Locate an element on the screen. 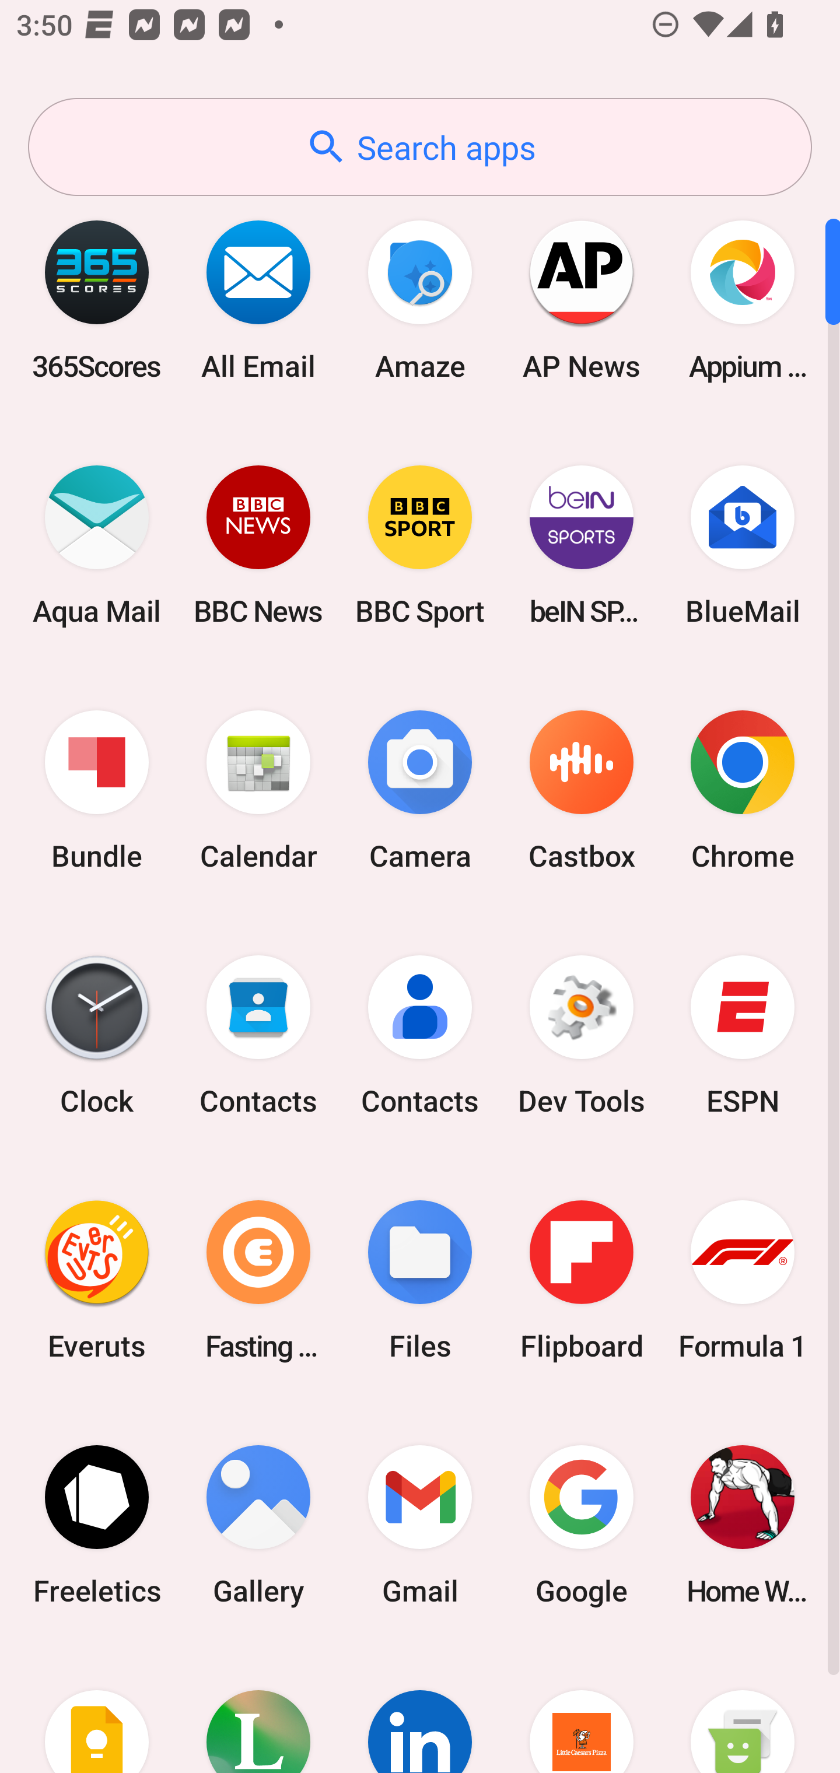  Lifesum is located at coordinates (258, 1710).